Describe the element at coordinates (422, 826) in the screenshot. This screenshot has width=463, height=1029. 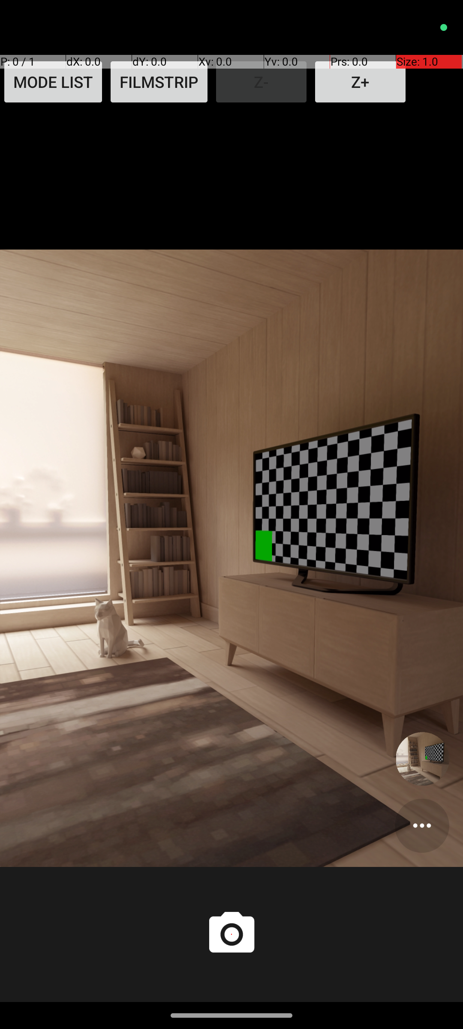
I see `Options` at that location.